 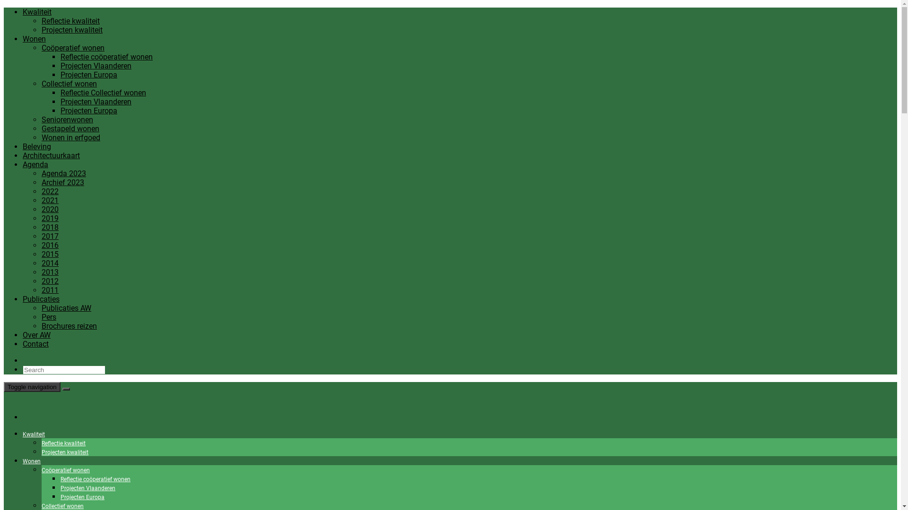 What do you see at coordinates (32, 461) in the screenshot?
I see `Wonen` at bounding box center [32, 461].